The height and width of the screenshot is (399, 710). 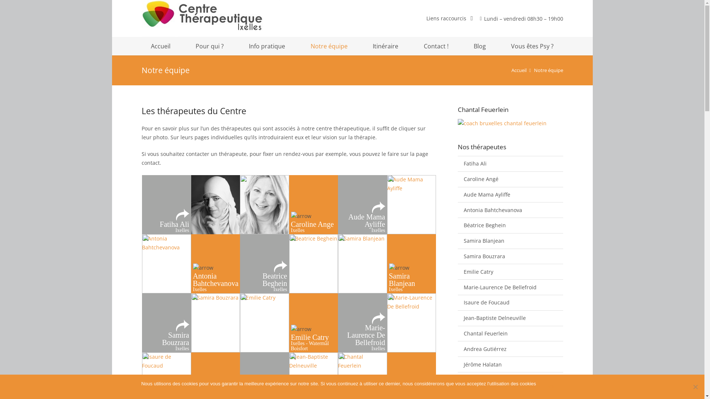 What do you see at coordinates (695, 387) in the screenshot?
I see `No` at bounding box center [695, 387].